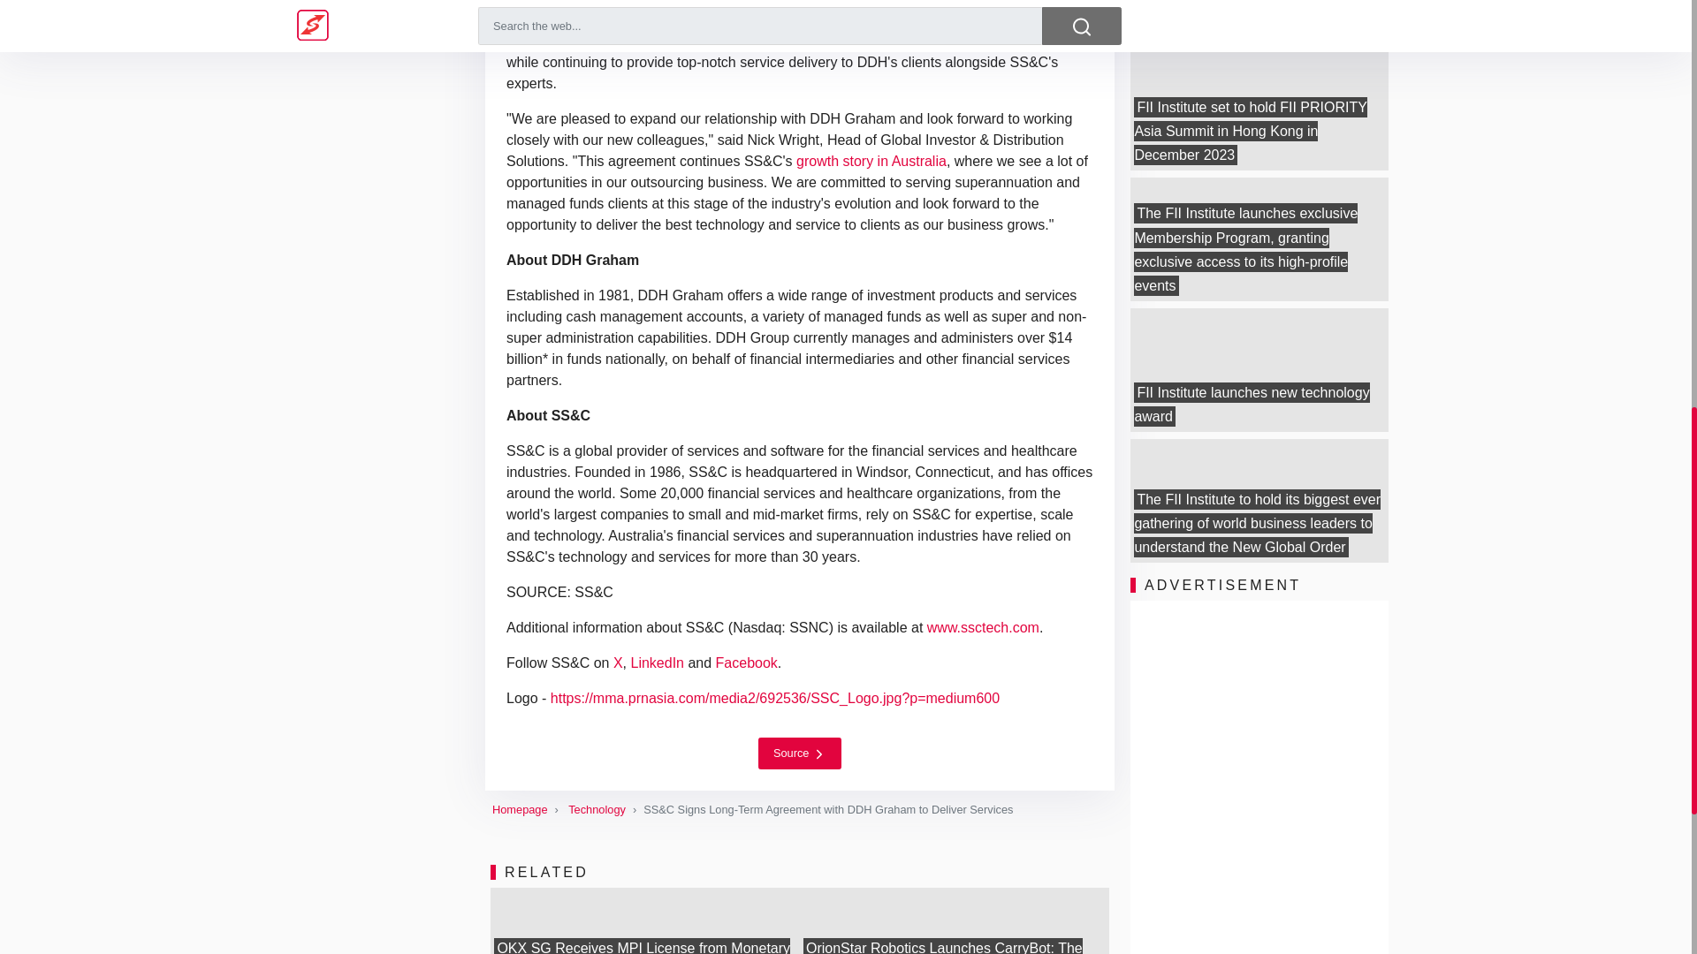 Image resolution: width=1697 pixels, height=954 pixels. Describe the element at coordinates (520, 809) in the screenshot. I see `Homepage` at that location.